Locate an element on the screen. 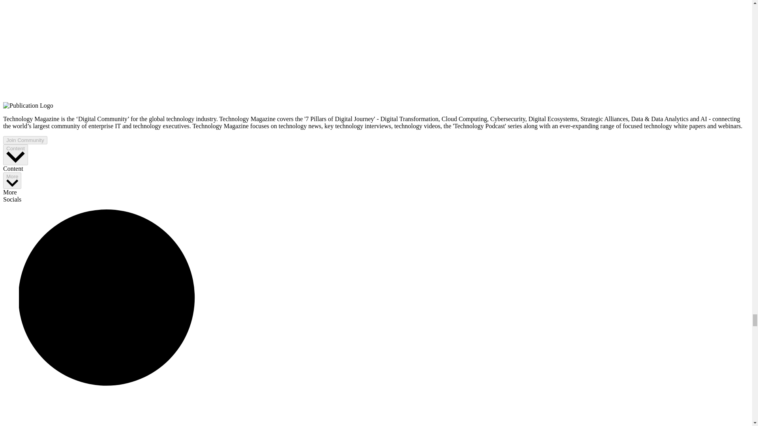 The height and width of the screenshot is (426, 758). Join Community is located at coordinates (25, 140).